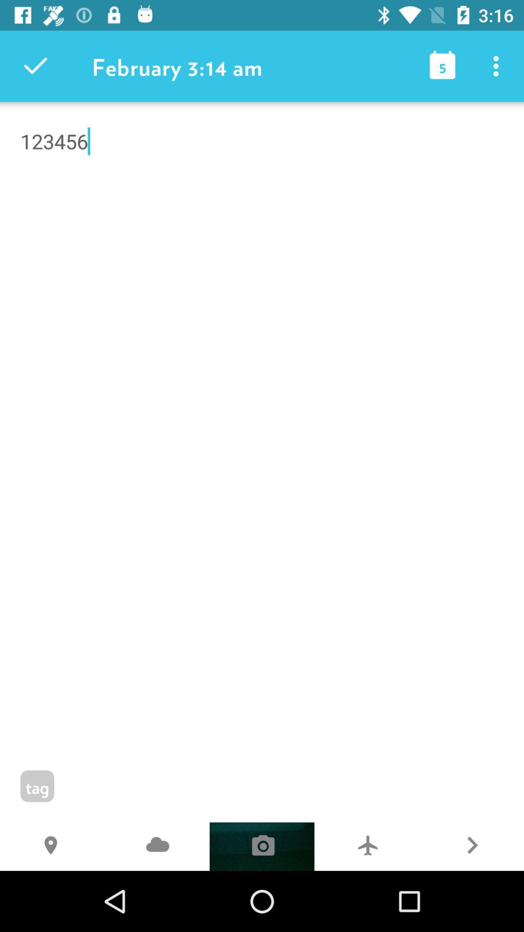  What do you see at coordinates (367, 847) in the screenshot?
I see `jump to the 7 item` at bounding box center [367, 847].